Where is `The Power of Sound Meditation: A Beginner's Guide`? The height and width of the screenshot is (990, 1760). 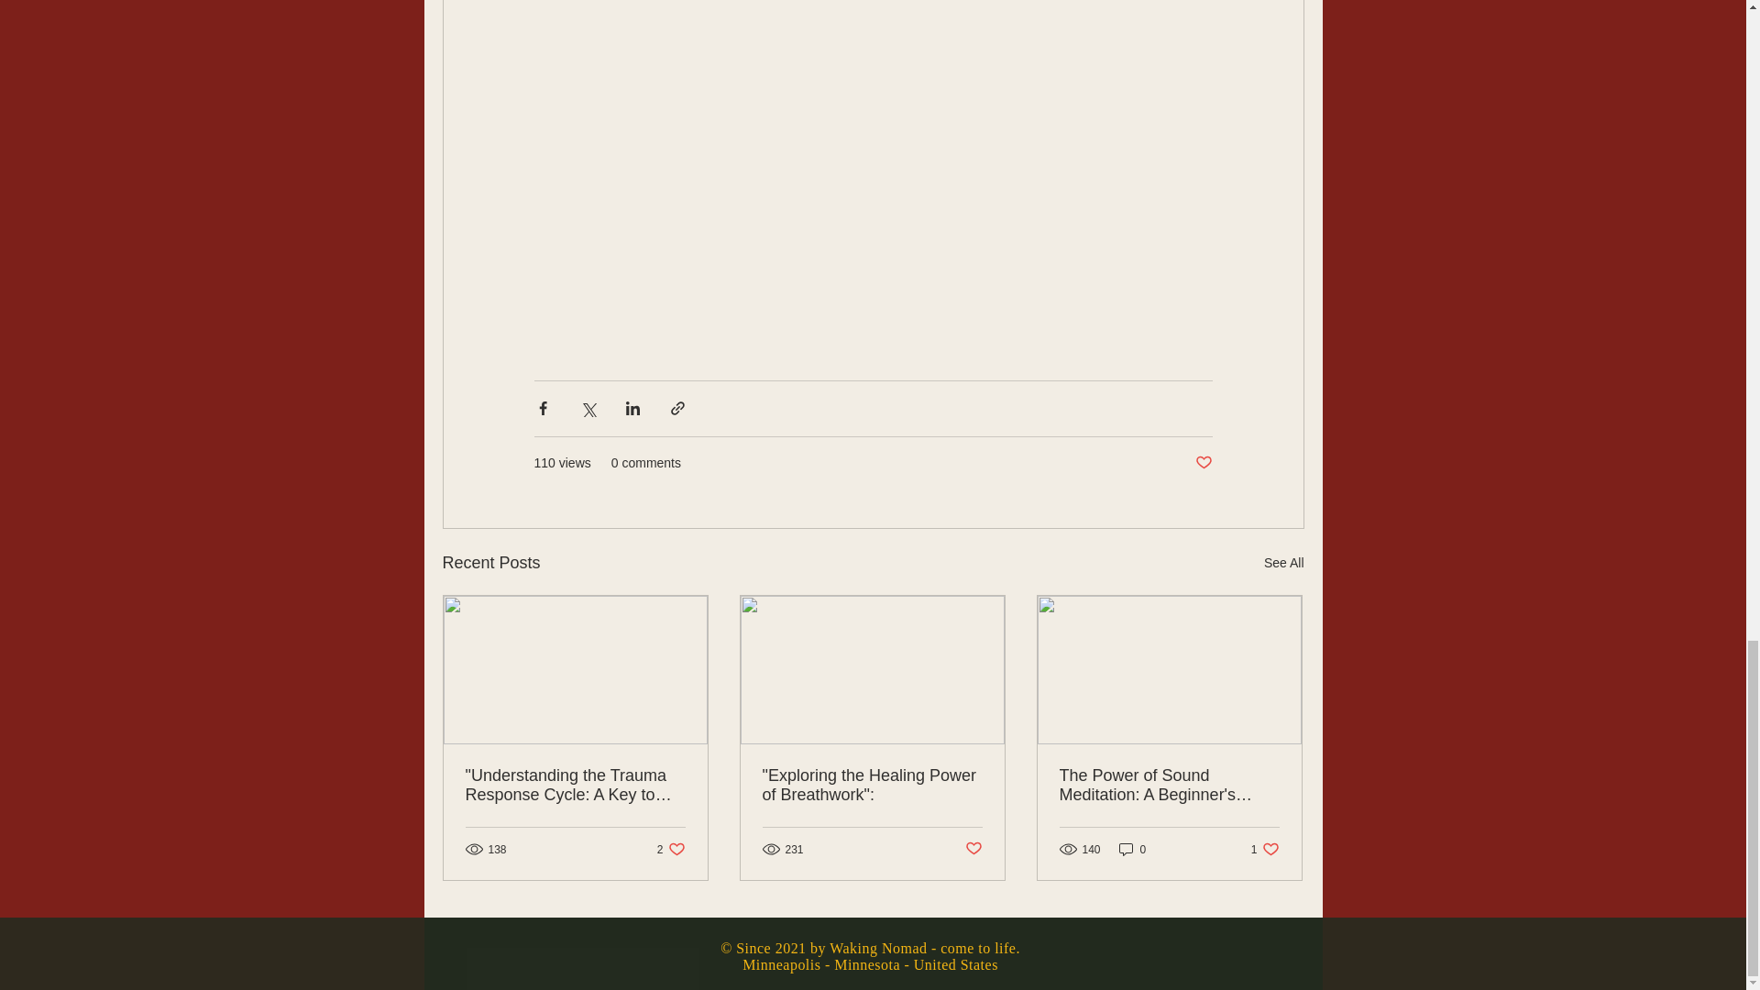
The Power of Sound Meditation: A Beginner's Guide is located at coordinates (1265, 849).